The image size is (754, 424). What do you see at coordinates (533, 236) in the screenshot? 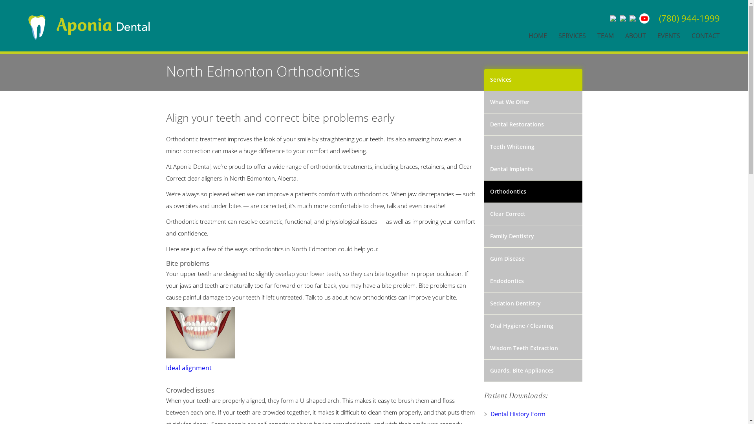
I see `Family Dentistry` at bounding box center [533, 236].